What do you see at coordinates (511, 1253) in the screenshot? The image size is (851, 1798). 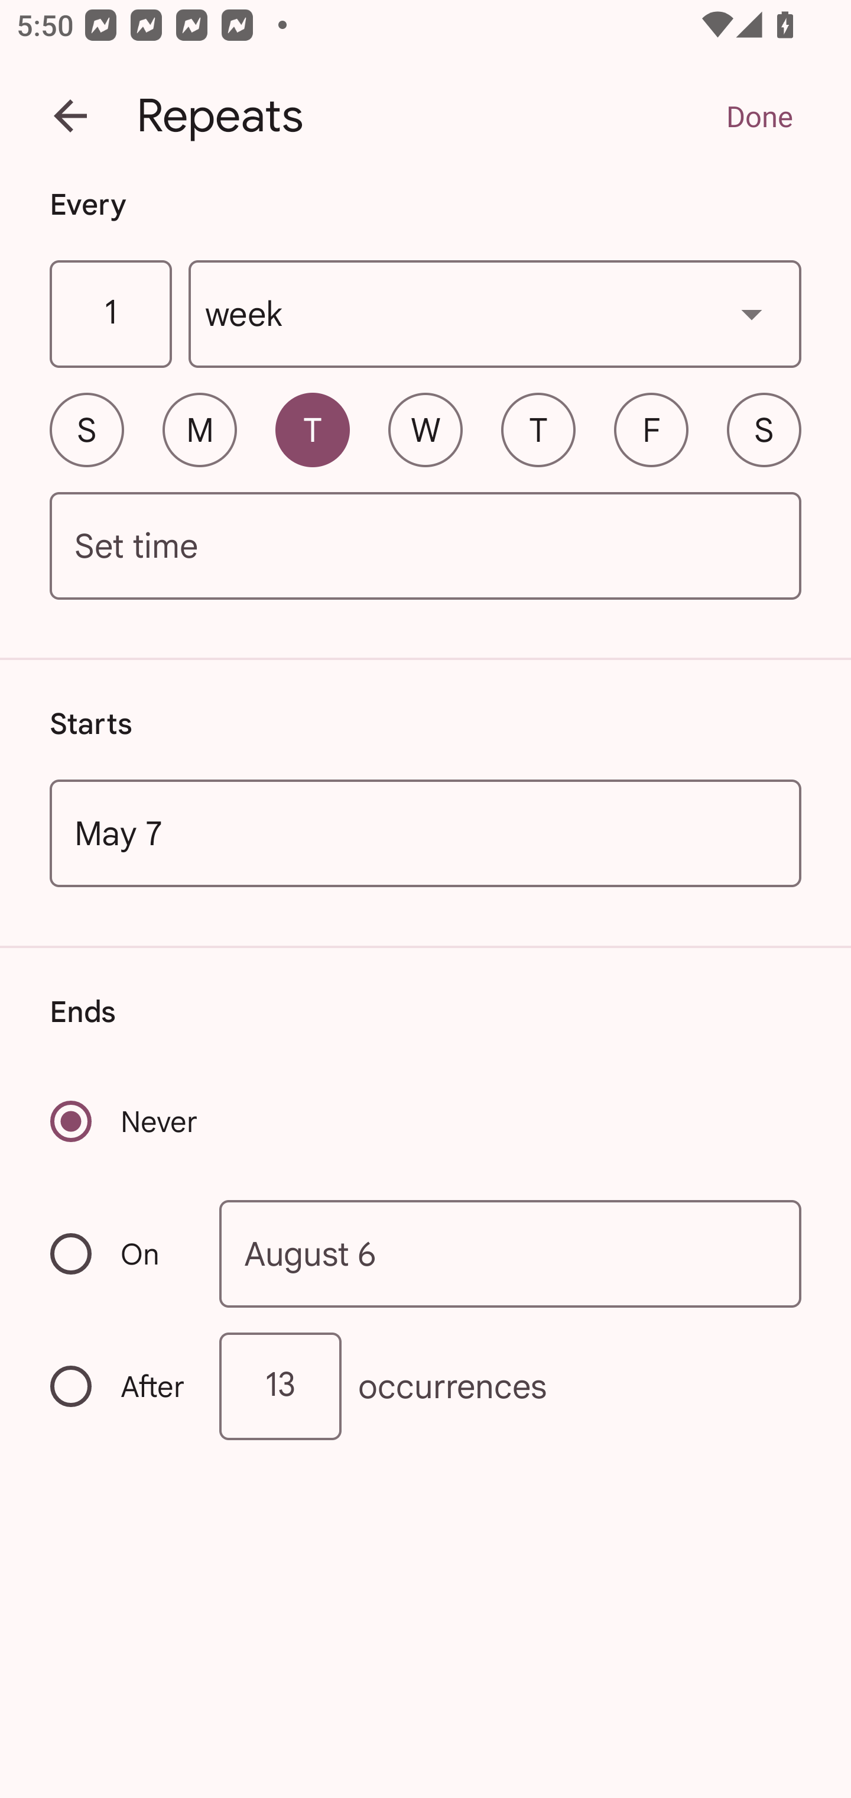 I see `August 6` at bounding box center [511, 1253].